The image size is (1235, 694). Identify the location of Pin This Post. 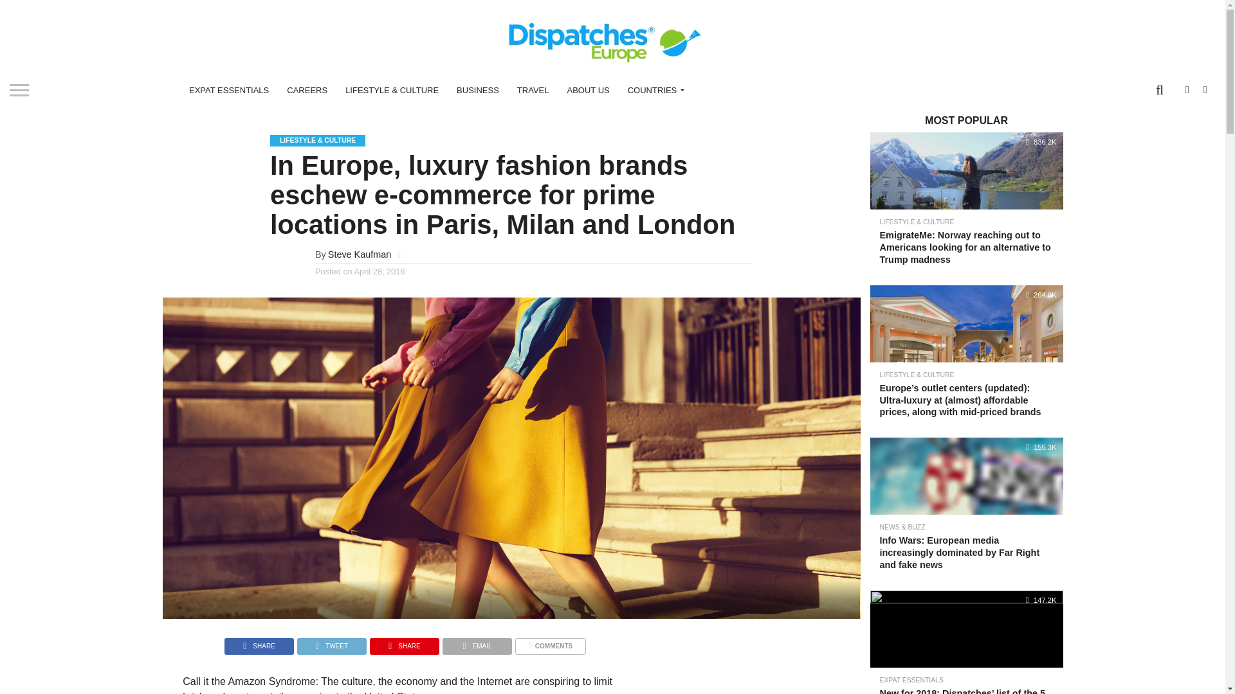
(404, 643).